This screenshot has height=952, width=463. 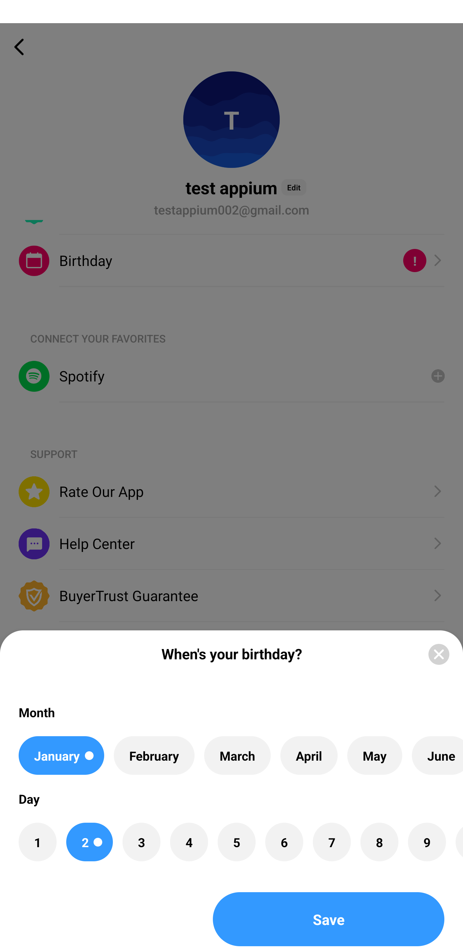 I want to click on Save, so click(x=329, y=919).